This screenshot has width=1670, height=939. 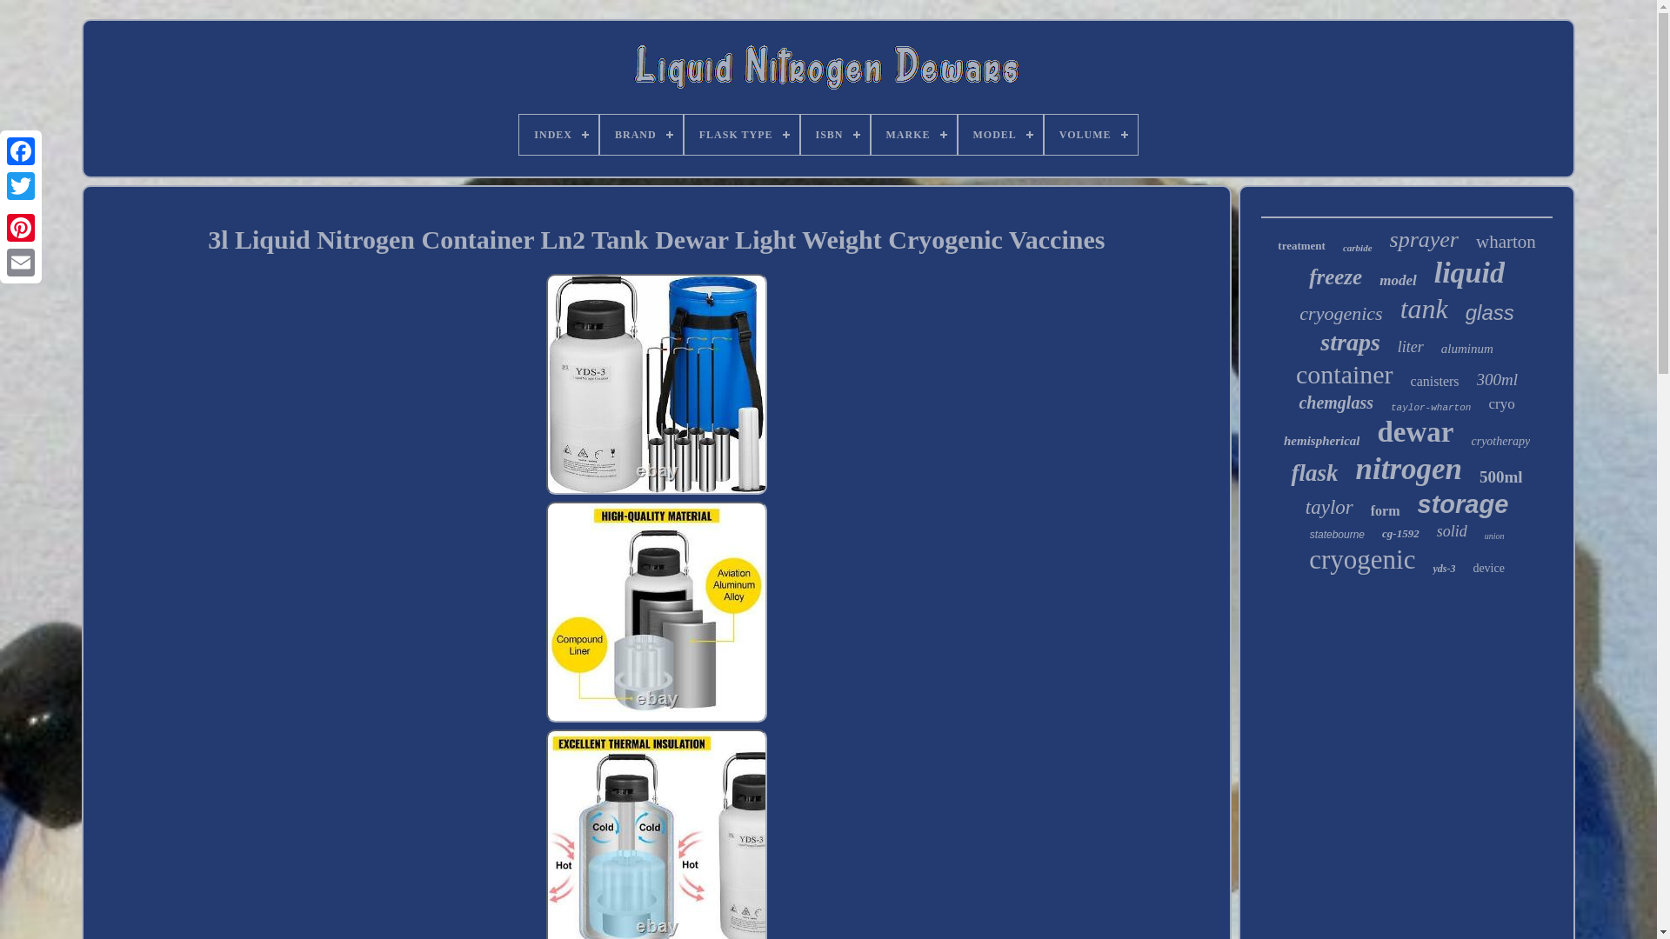 What do you see at coordinates (833, 134) in the screenshot?
I see `ISBN` at bounding box center [833, 134].